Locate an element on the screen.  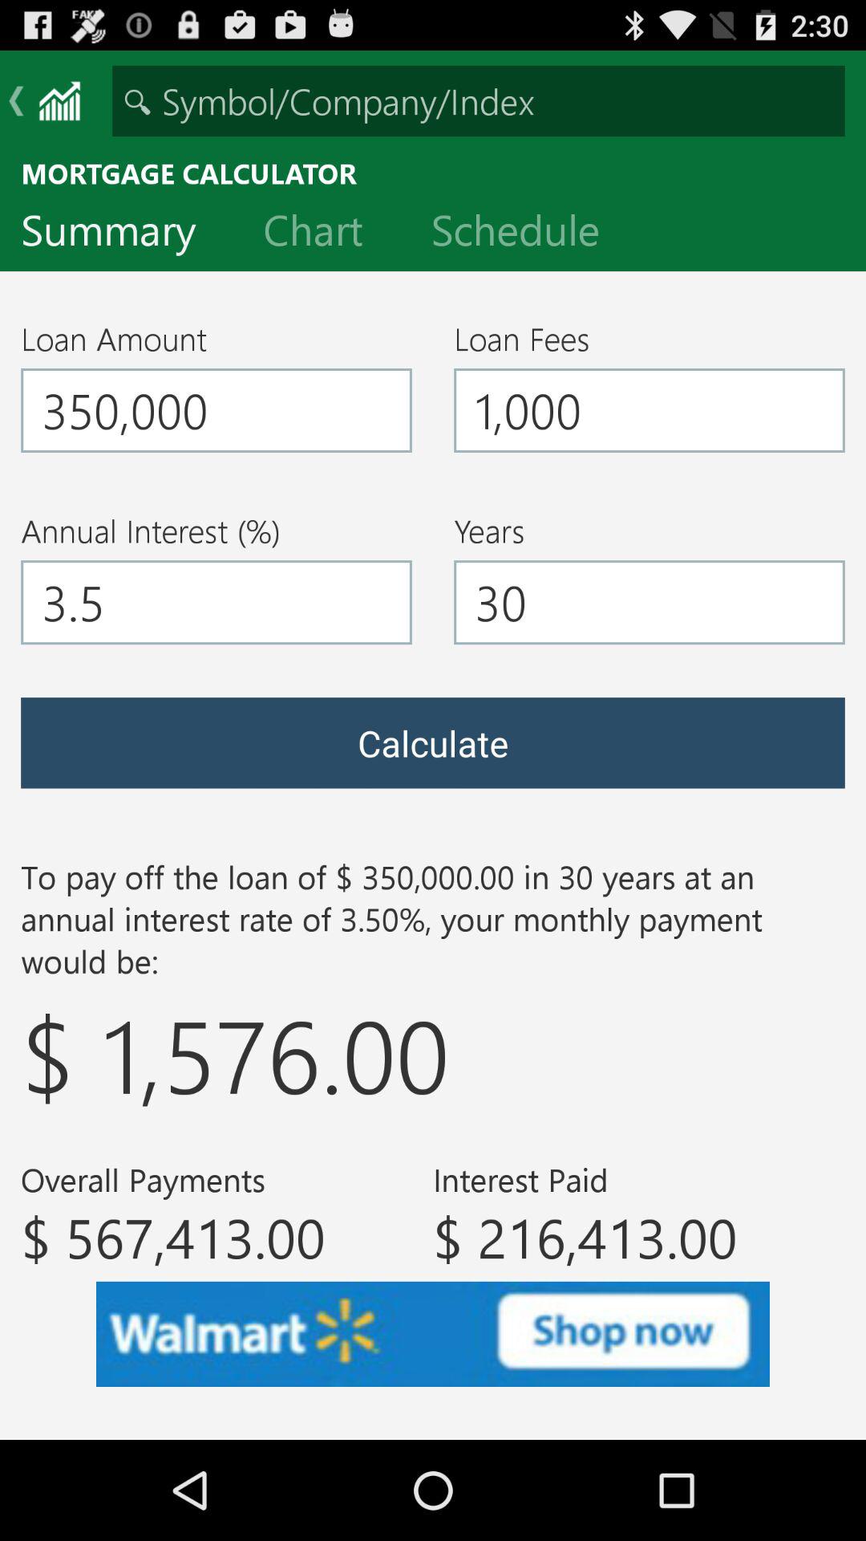
turn off the icon below the mortgage calculator icon is located at coordinates (121, 234).